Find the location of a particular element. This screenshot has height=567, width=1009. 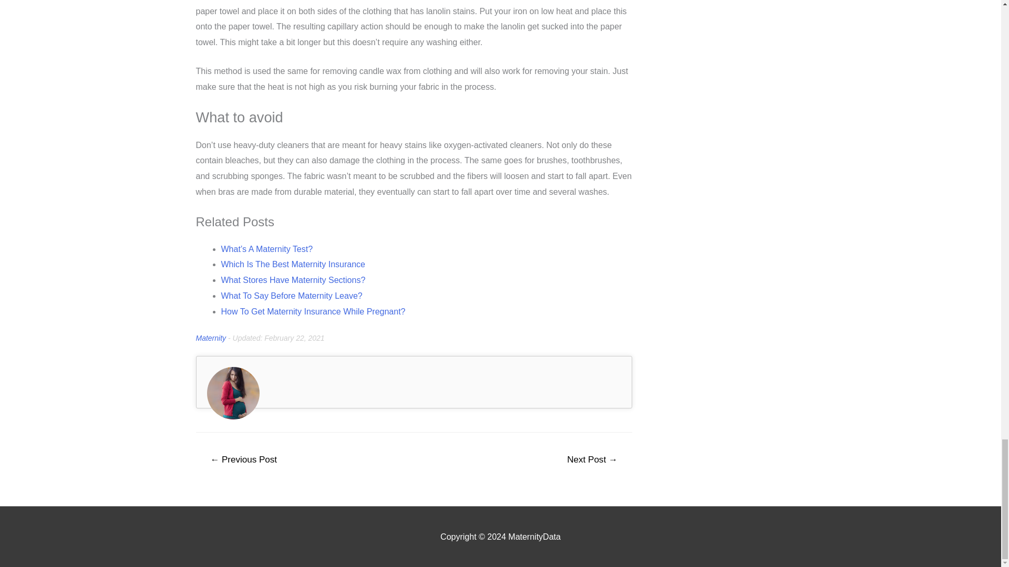

What To Say Before Maternity Leave? is located at coordinates (291, 296).